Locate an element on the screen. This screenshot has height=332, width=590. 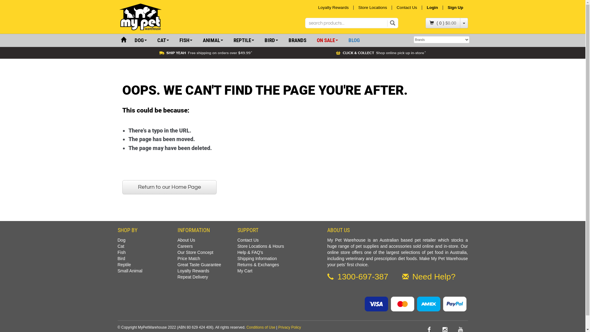
Return to our Home Page is located at coordinates (170, 187).